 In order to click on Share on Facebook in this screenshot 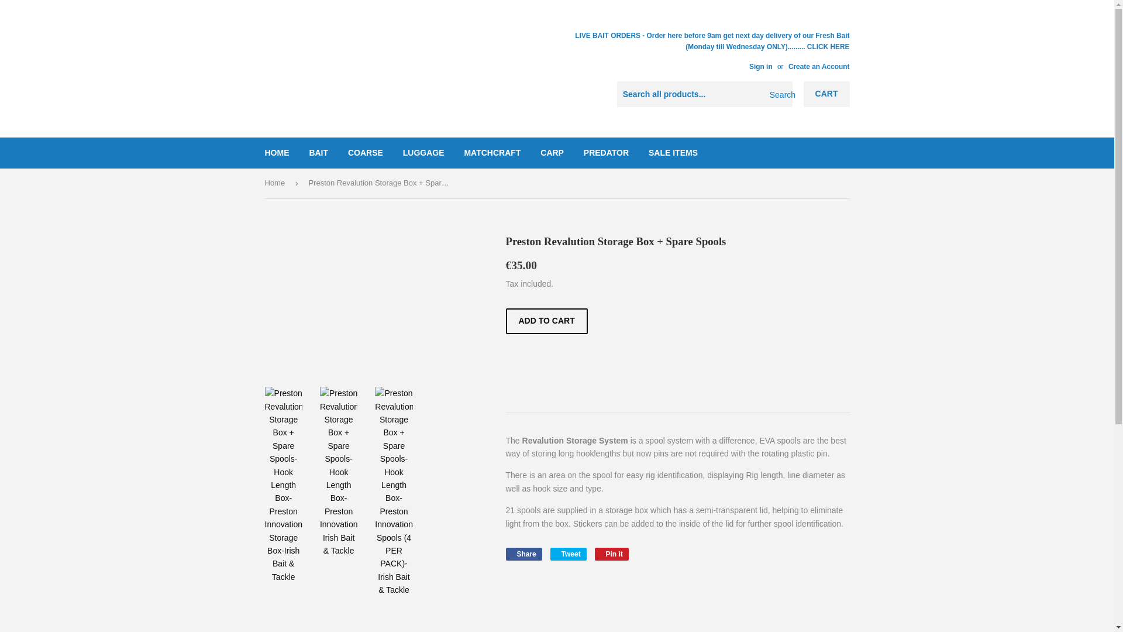, I will do `click(523, 554)`.